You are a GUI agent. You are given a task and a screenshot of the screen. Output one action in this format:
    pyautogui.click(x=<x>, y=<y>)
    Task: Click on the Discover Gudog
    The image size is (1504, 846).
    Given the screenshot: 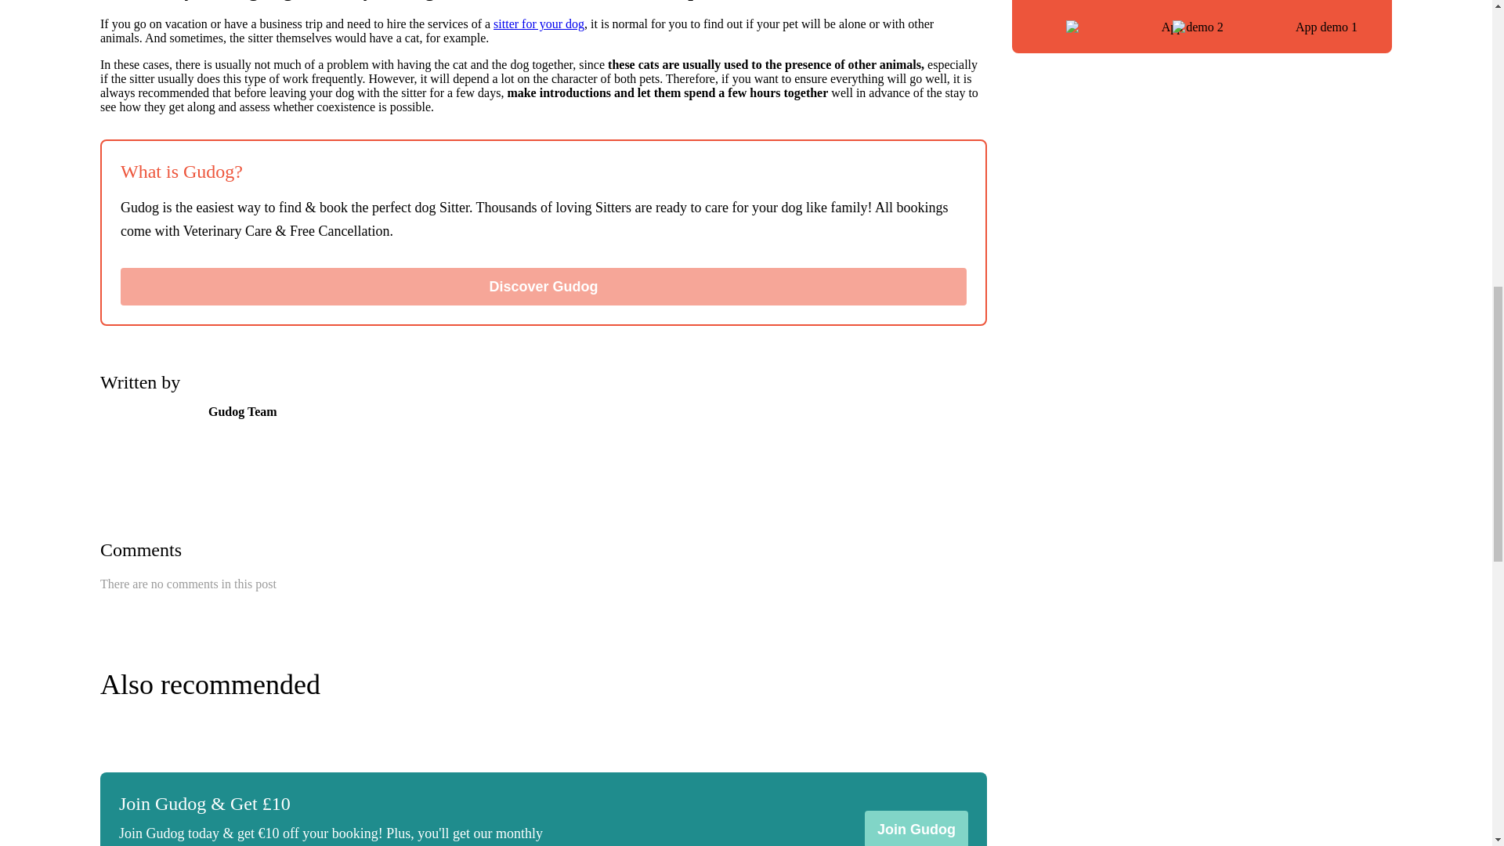 What is the action you would take?
    pyautogui.click(x=544, y=287)
    